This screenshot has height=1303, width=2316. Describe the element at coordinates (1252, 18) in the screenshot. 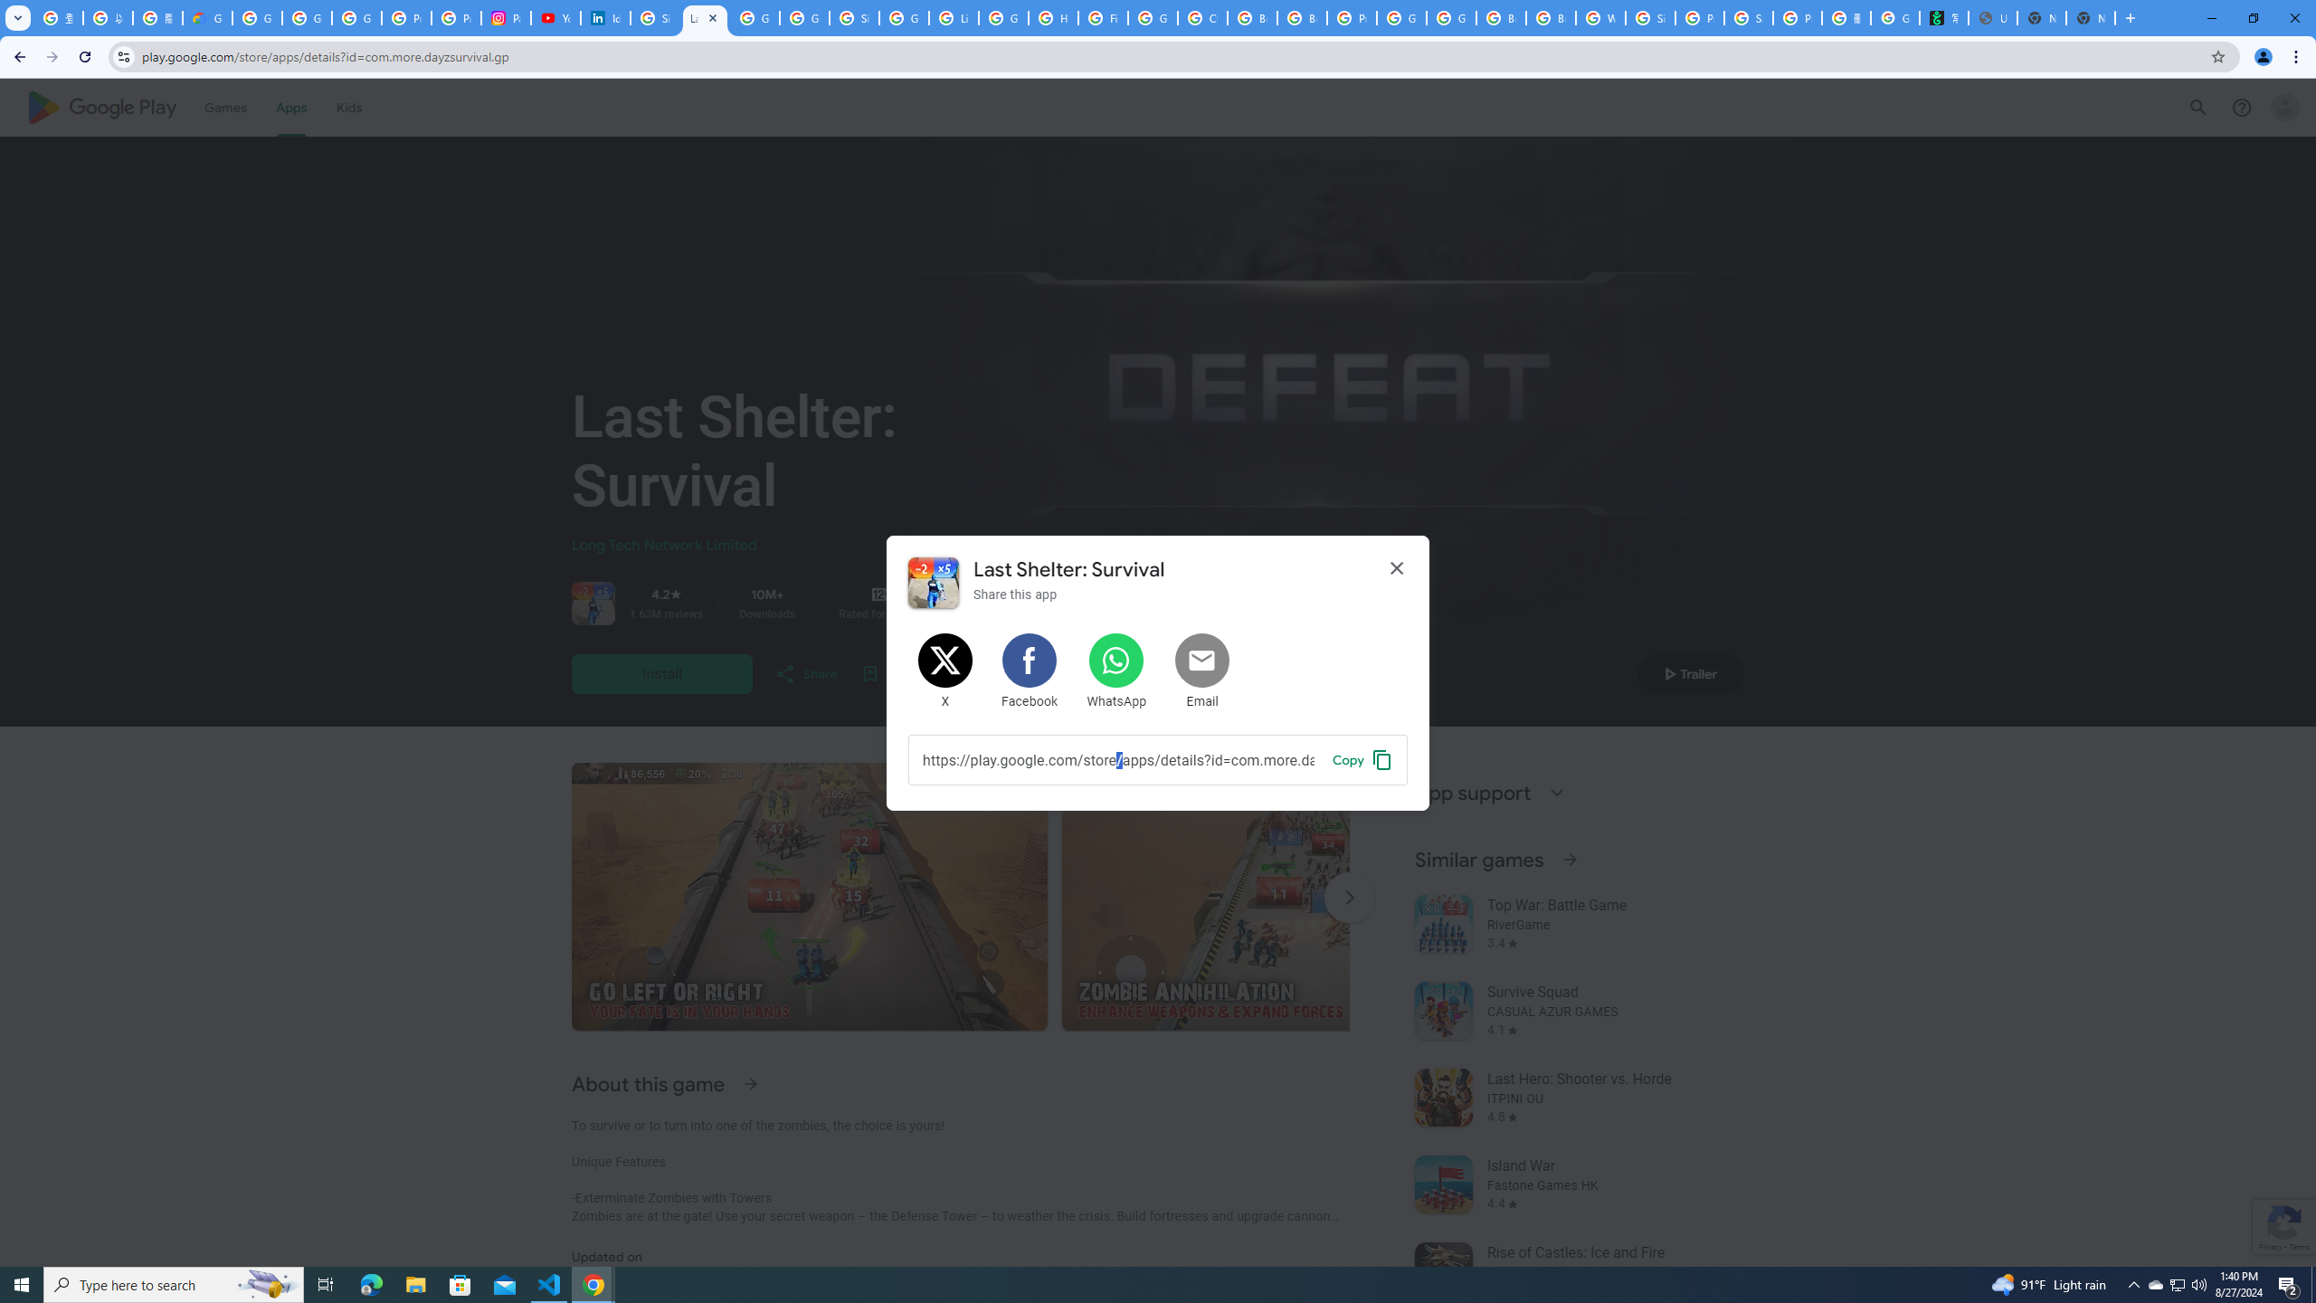

I see `Browse Chrome as a guest - Computer - Google Chrome Help` at that location.